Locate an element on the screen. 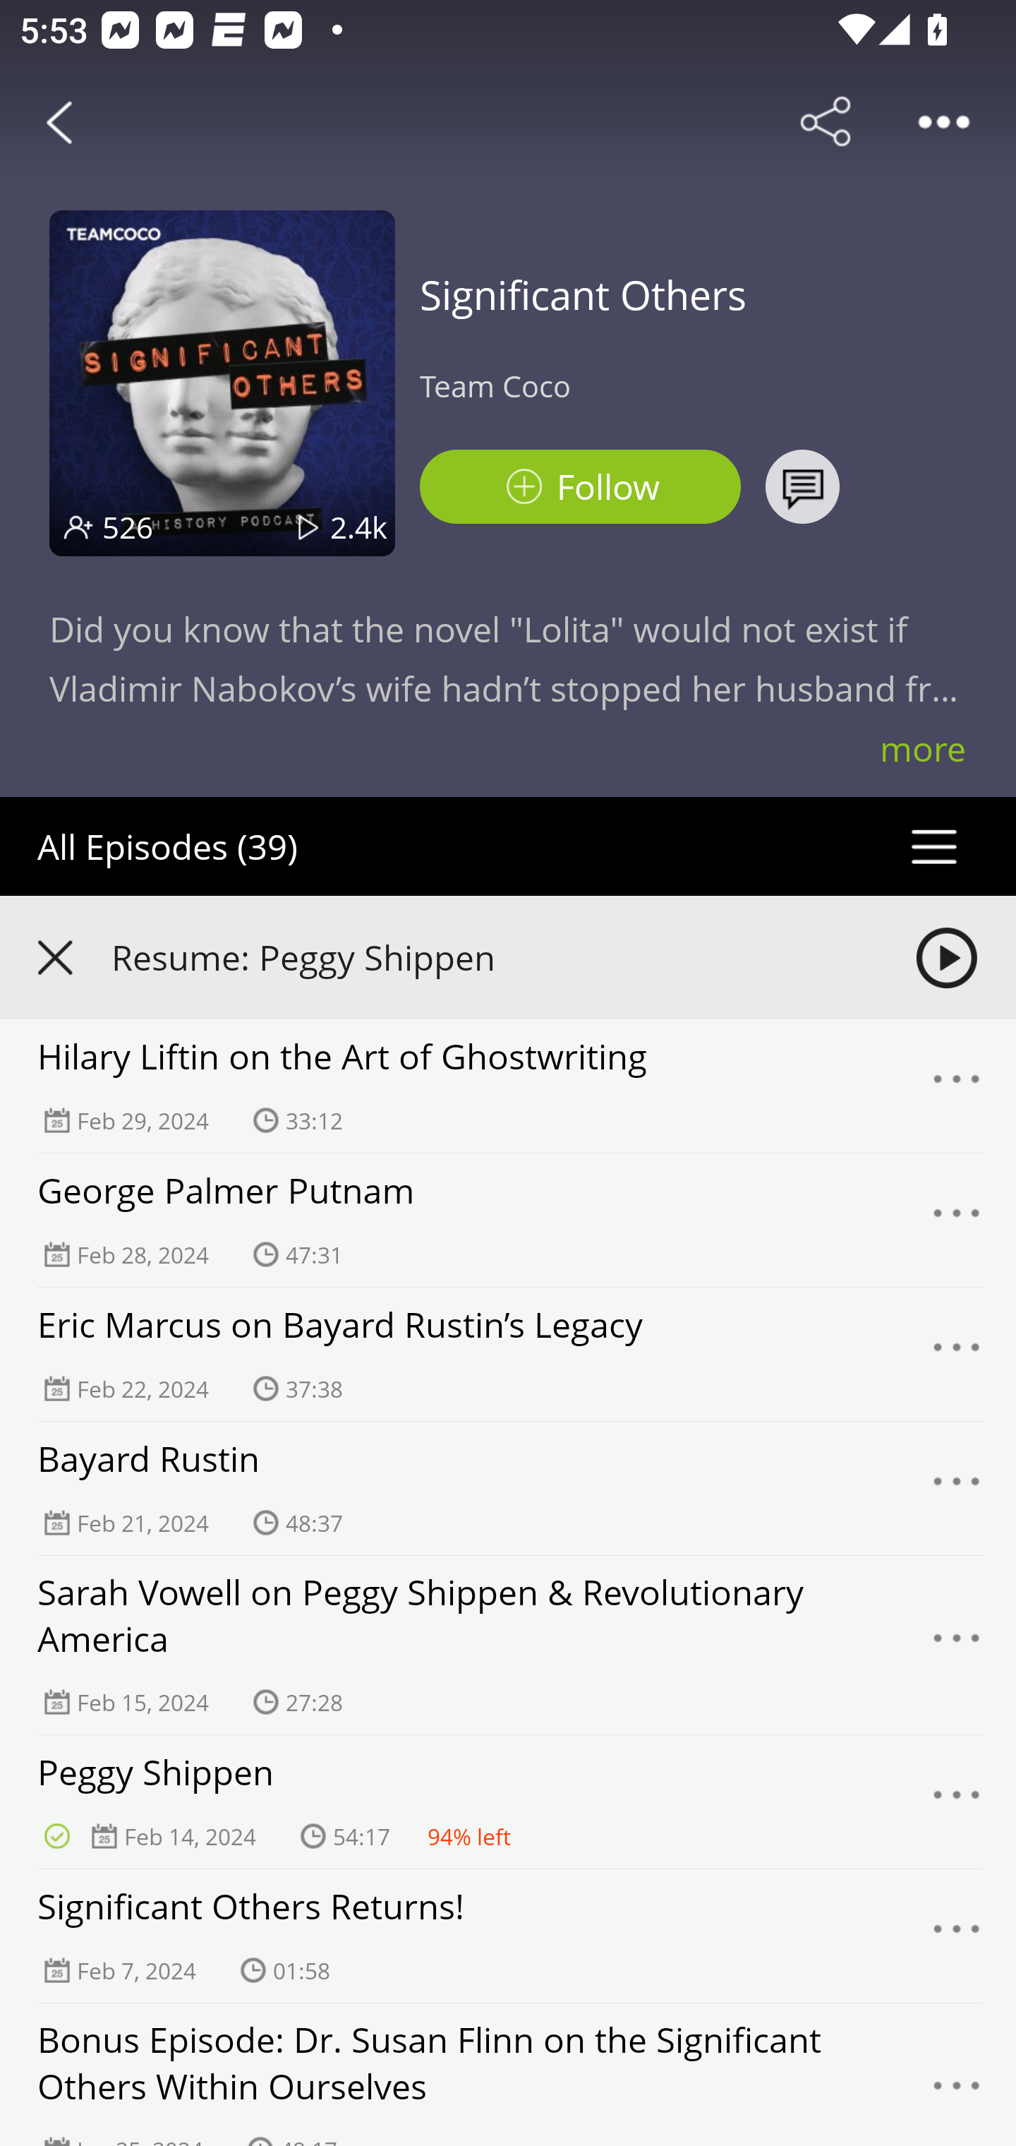 This screenshot has height=2146, width=1016. Significant Others Returns! Feb 7, 2024 01:58 Menu is located at coordinates (508, 1936).